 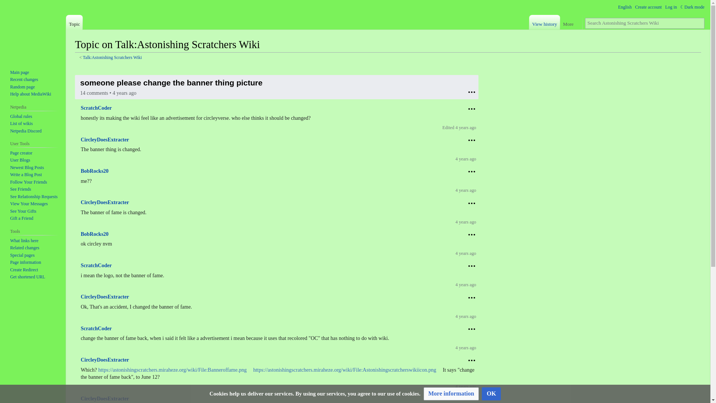 I want to click on 4 years ago, so click(x=467, y=127).